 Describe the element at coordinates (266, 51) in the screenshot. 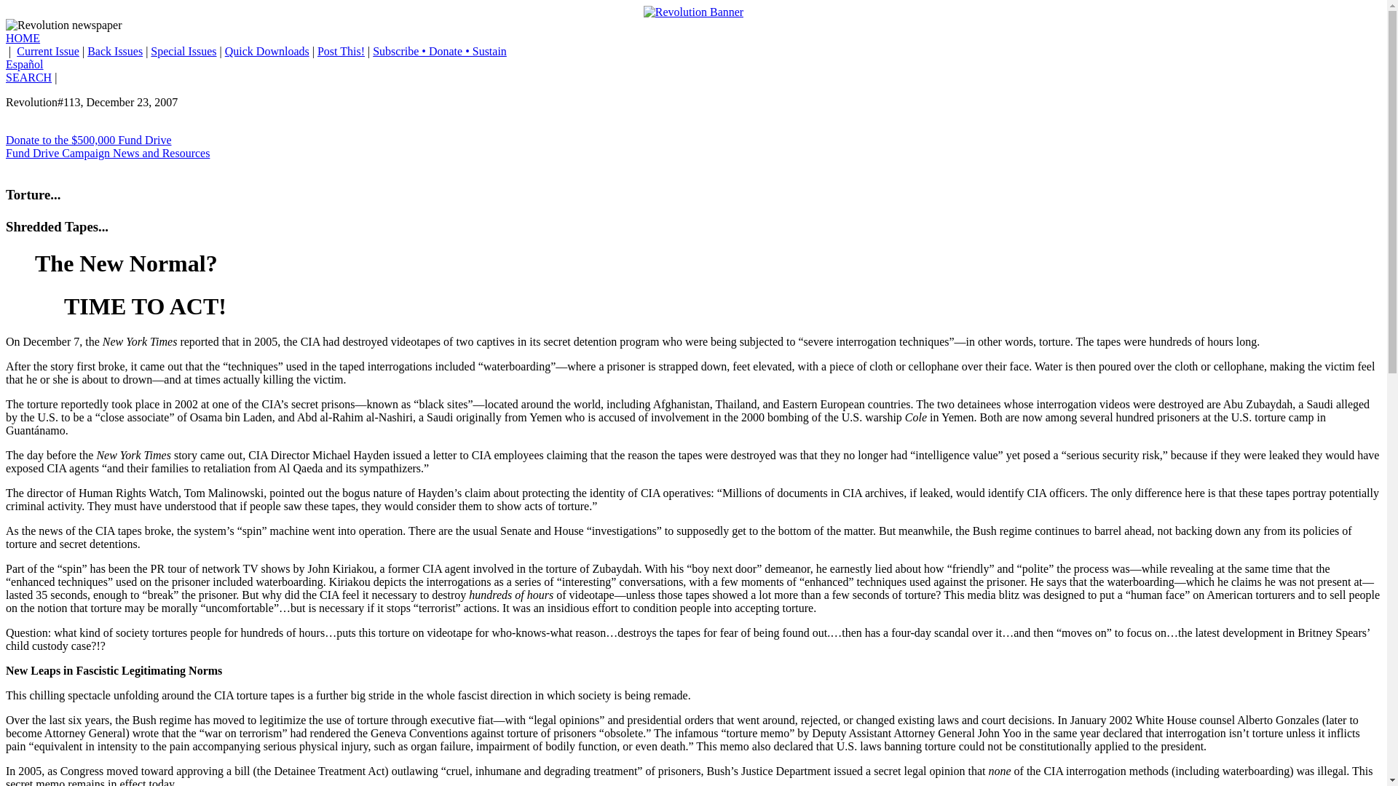

I see `Quick Downloads` at that location.